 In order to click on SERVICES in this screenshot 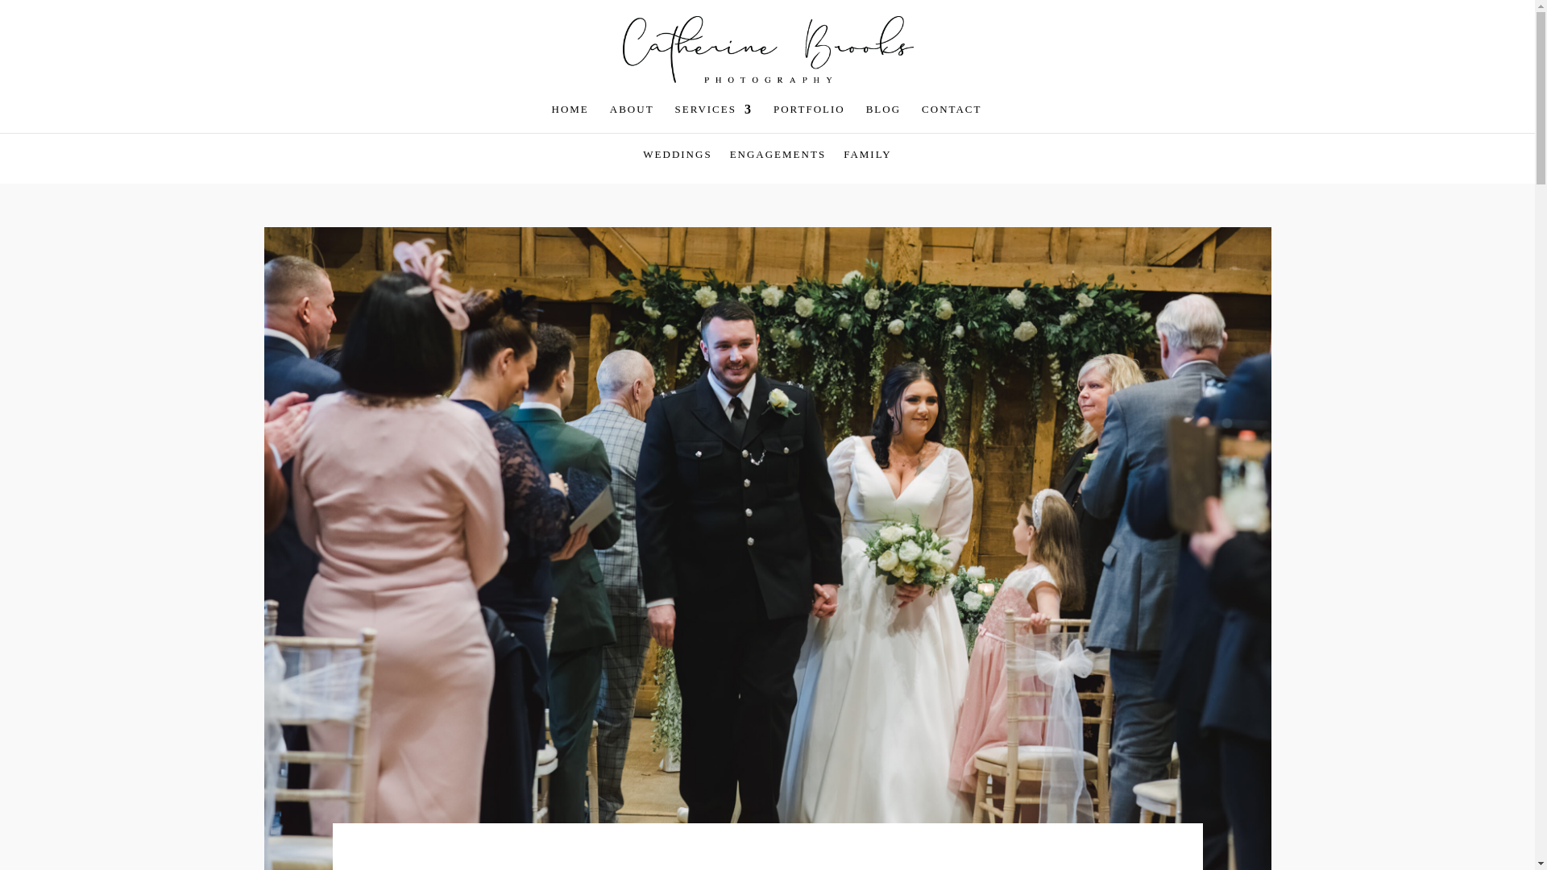, I will do `click(713, 118)`.